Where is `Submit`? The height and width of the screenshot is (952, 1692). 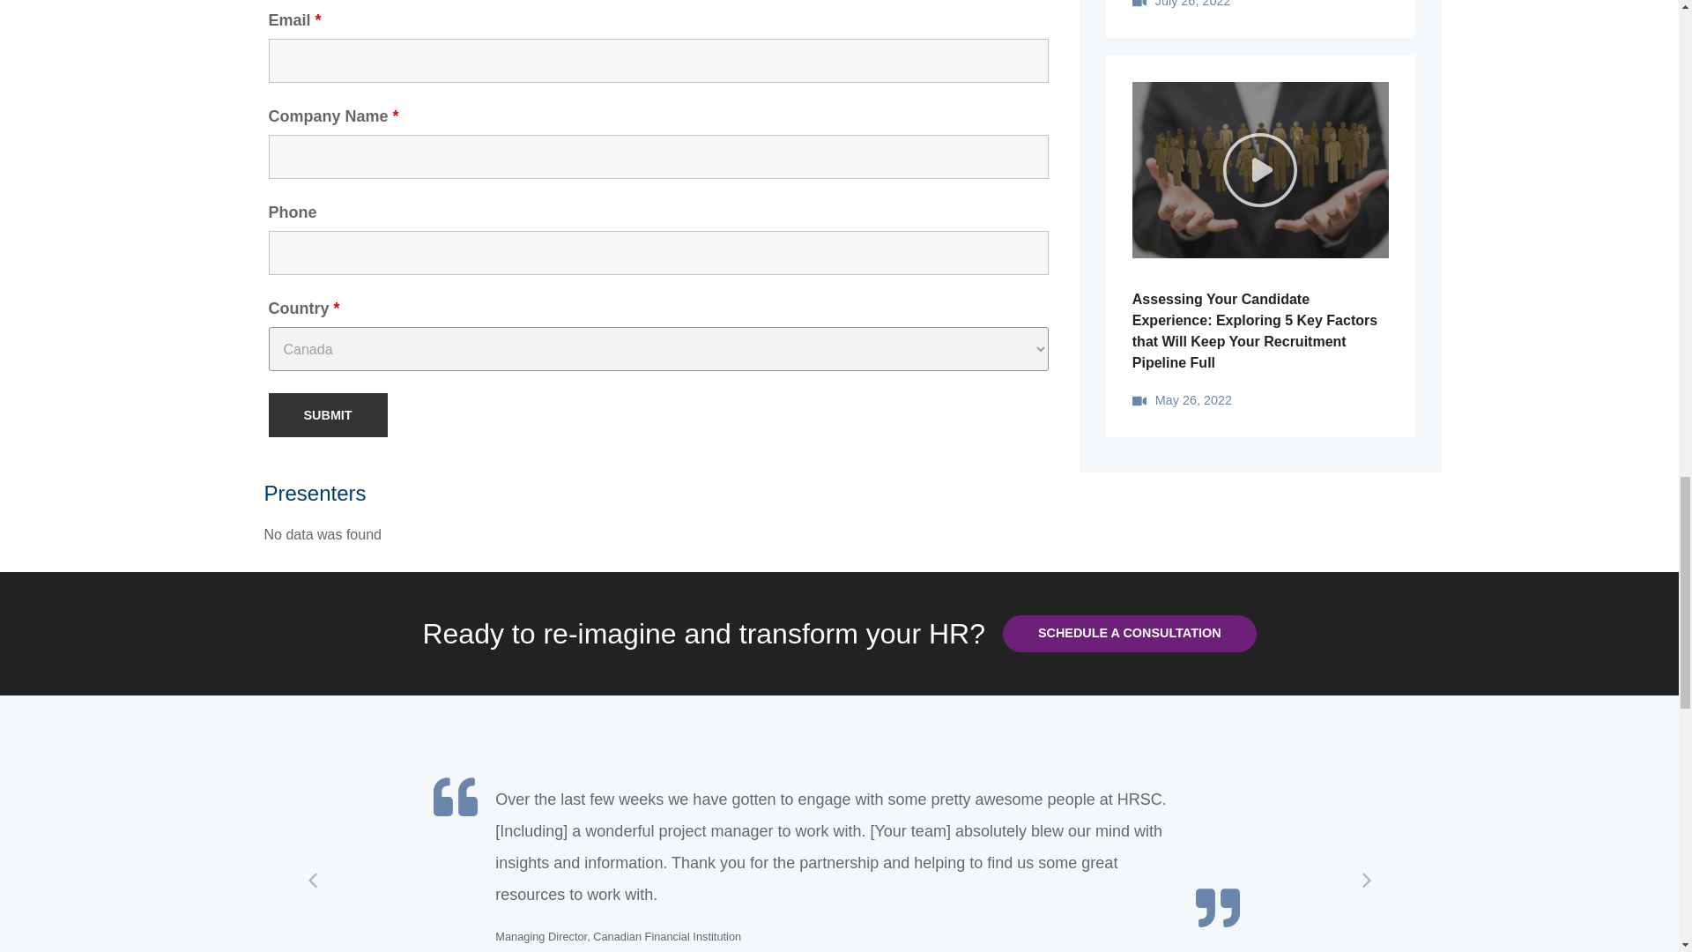
Submit is located at coordinates (327, 414).